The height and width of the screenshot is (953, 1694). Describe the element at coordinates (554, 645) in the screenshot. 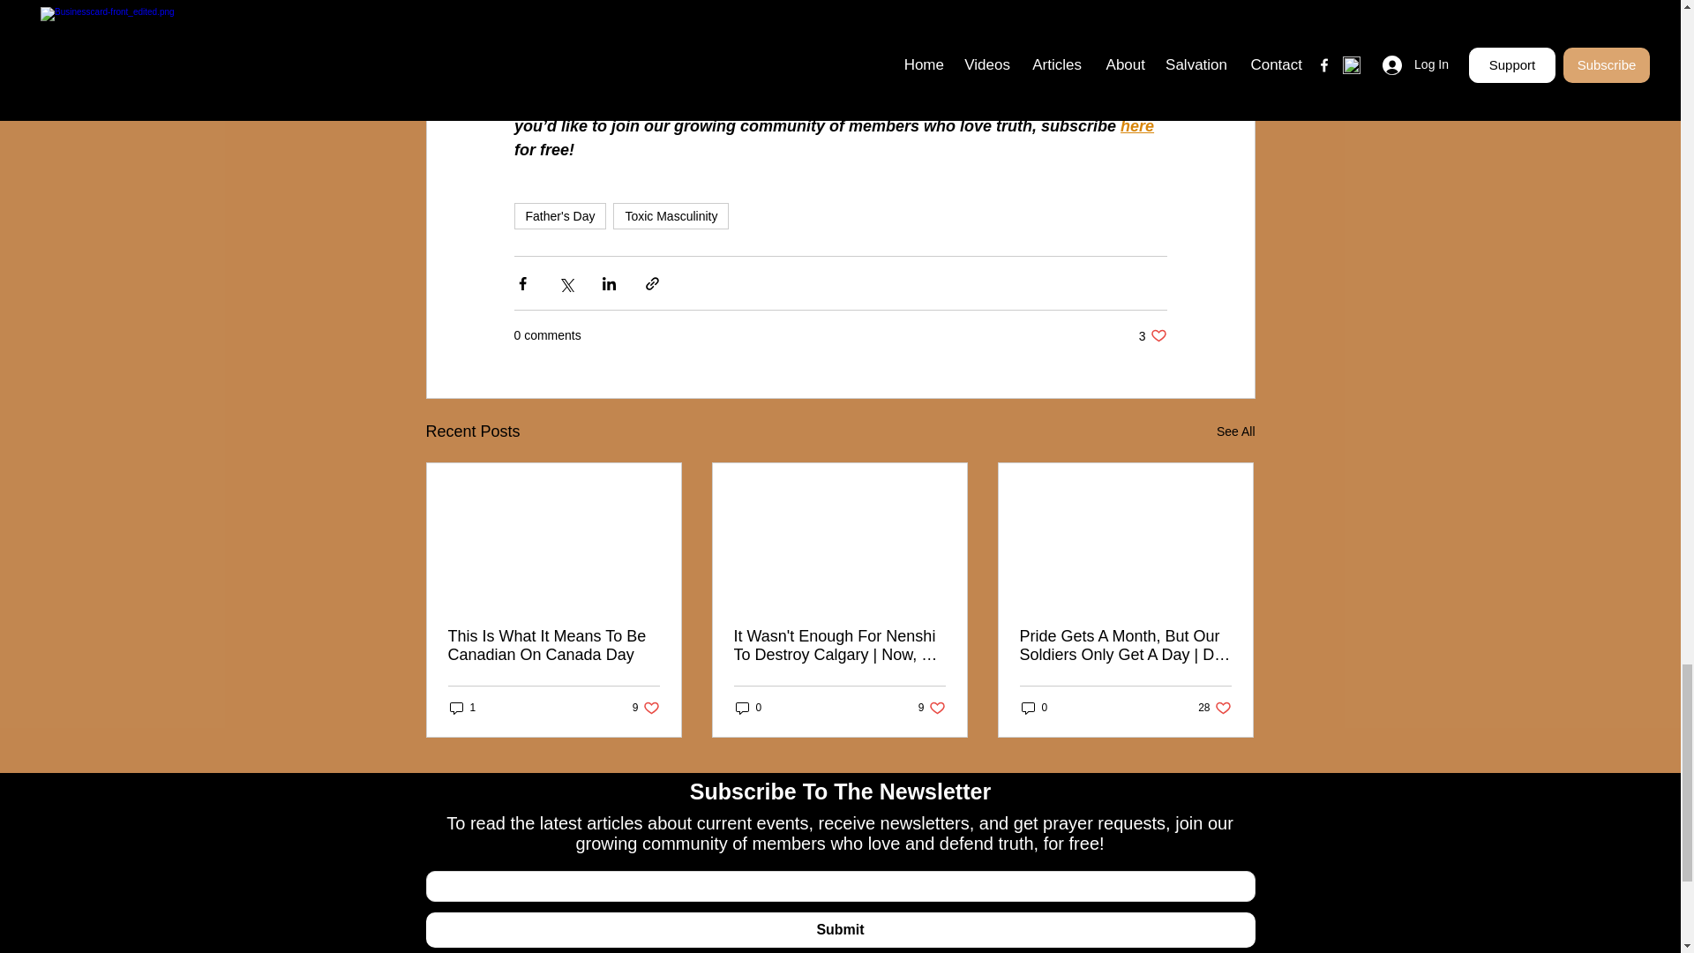

I see `See All` at that location.